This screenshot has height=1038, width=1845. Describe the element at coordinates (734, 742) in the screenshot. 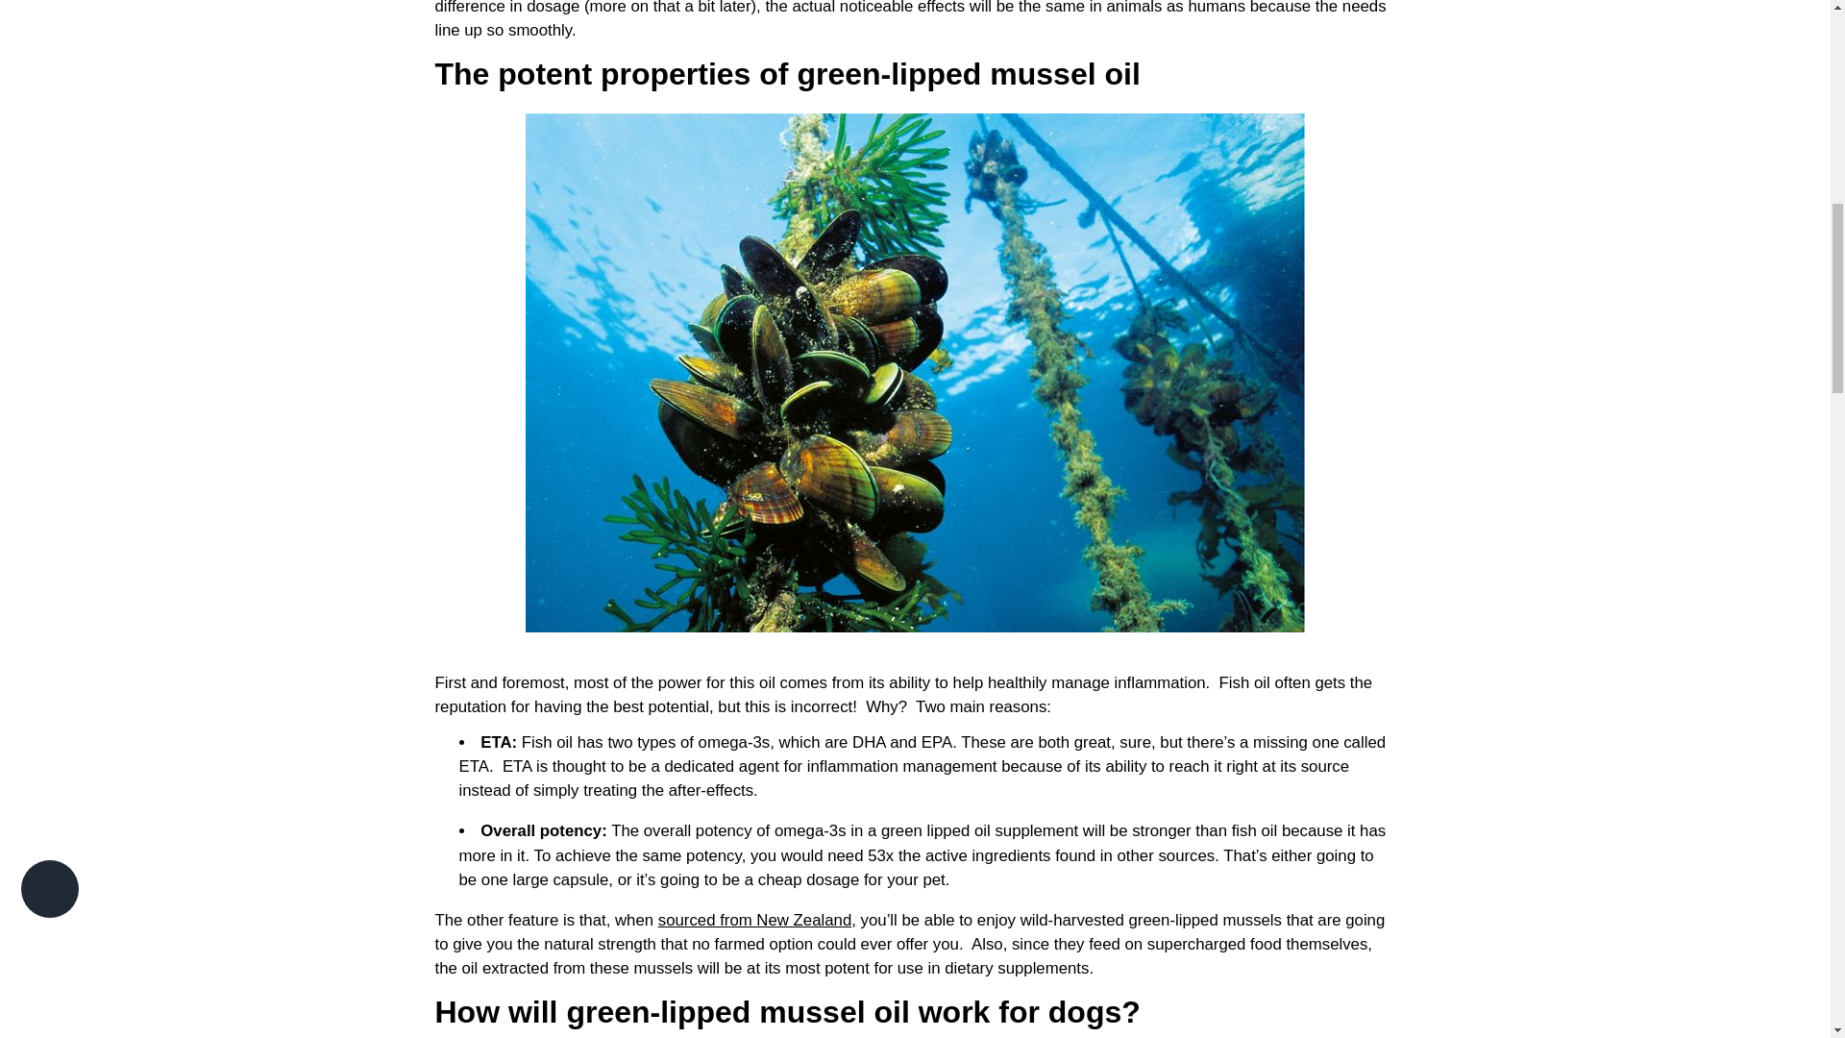

I see `Omega-3` at that location.